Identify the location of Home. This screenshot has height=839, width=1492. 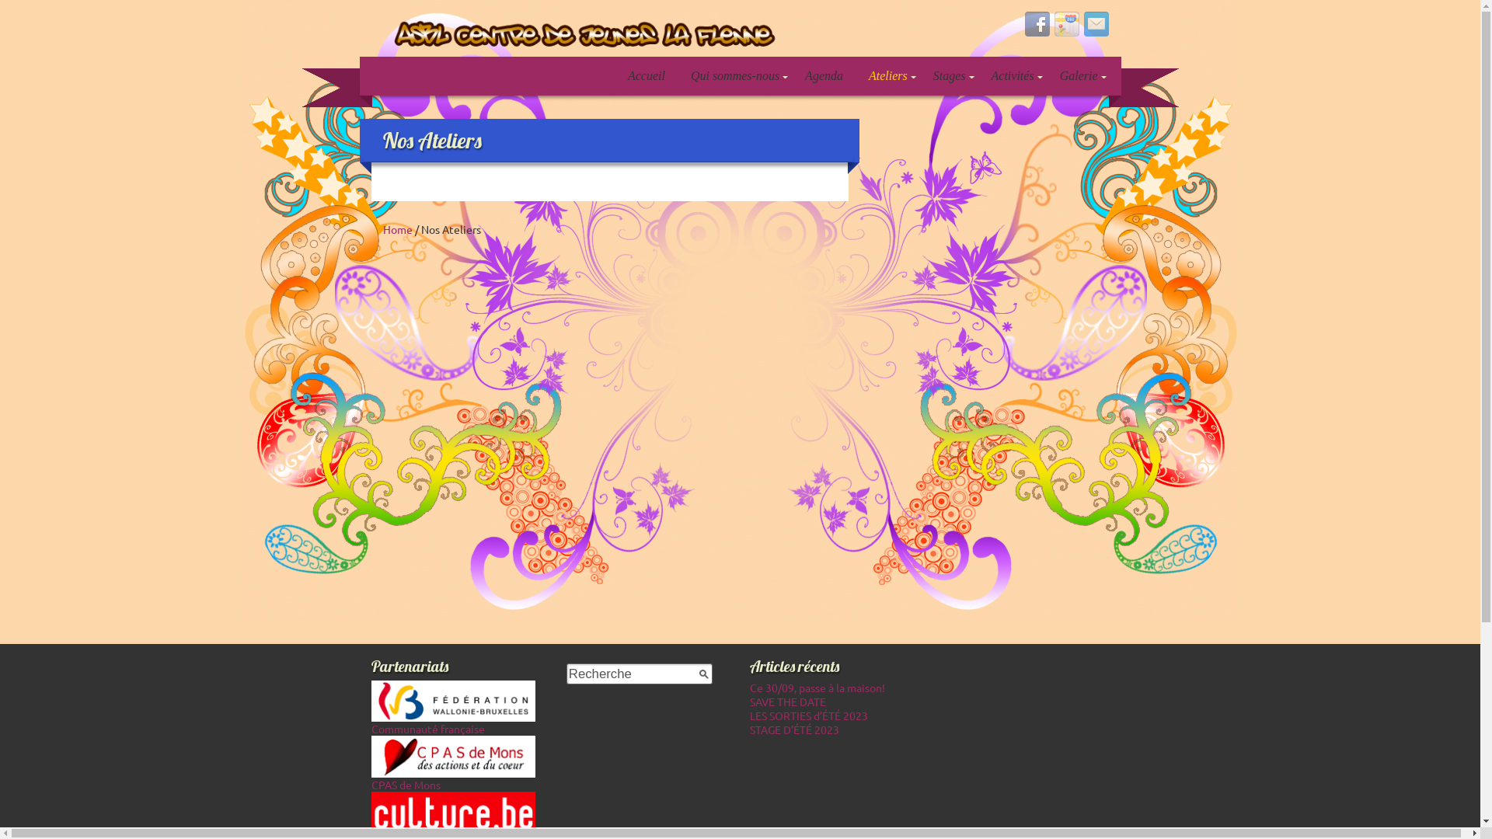
(396, 229).